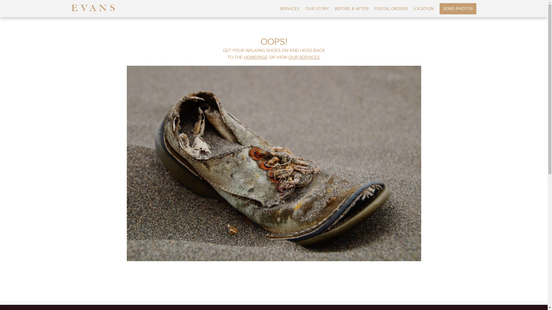 This screenshot has width=552, height=310. What do you see at coordinates (391, 9) in the screenshot?
I see `POSTAL ORDERS` at bounding box center [391, 9].